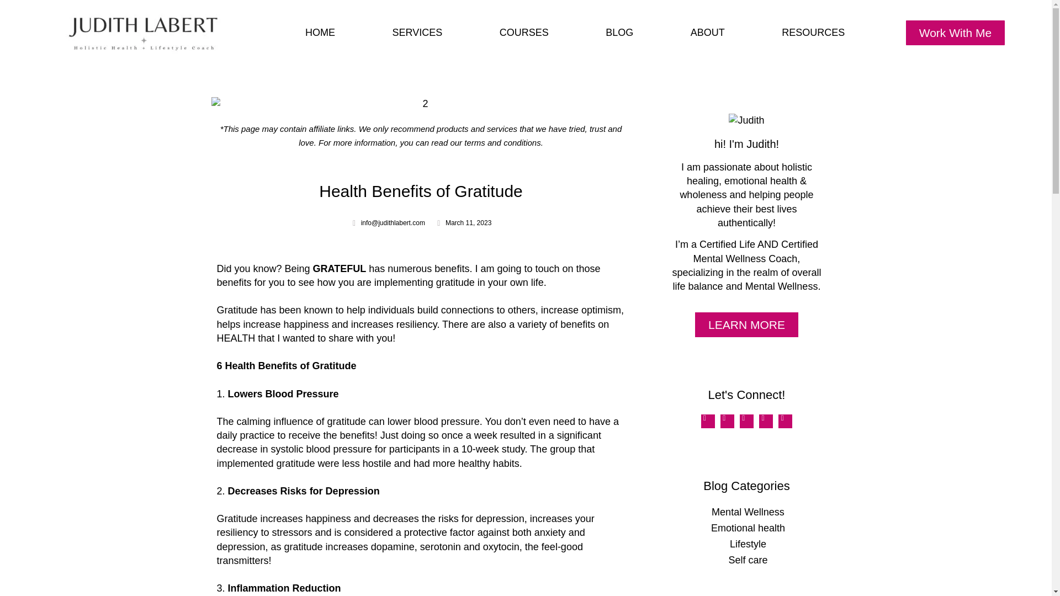 This screenshot has width=1060, height=596. Describe the element at coordinates (708, 32) in the screenshot. I see `ABOUT` at that location.